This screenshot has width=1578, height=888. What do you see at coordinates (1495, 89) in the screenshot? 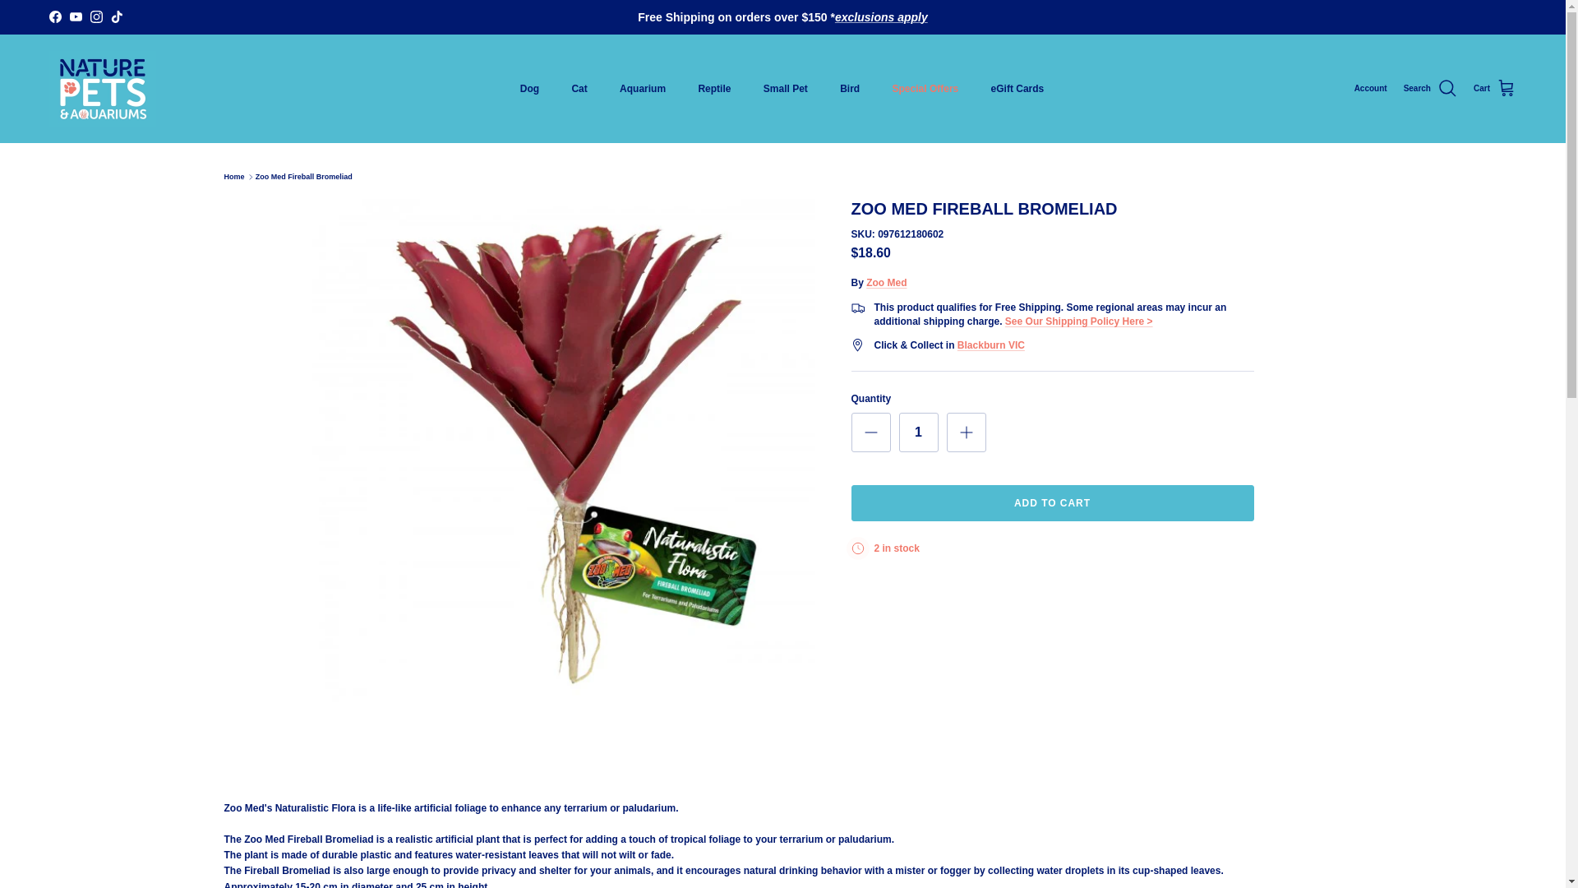
I see `Cart` at bounding box center [1495, 89].